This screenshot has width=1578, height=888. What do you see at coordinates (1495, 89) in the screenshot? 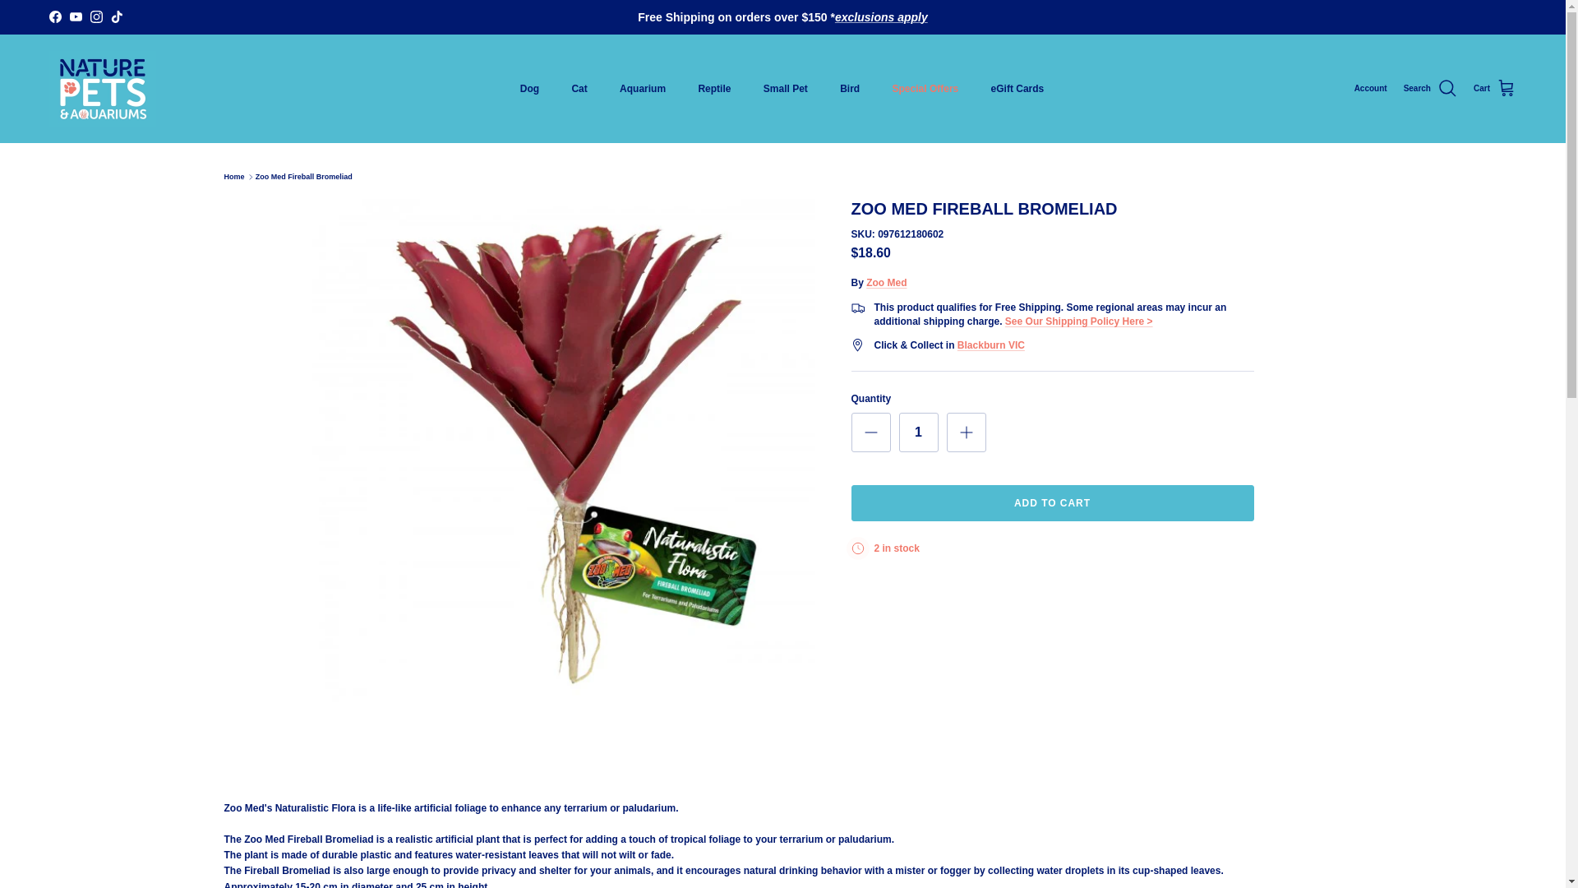
I see `Cart` at bounding box center [1495, 89].